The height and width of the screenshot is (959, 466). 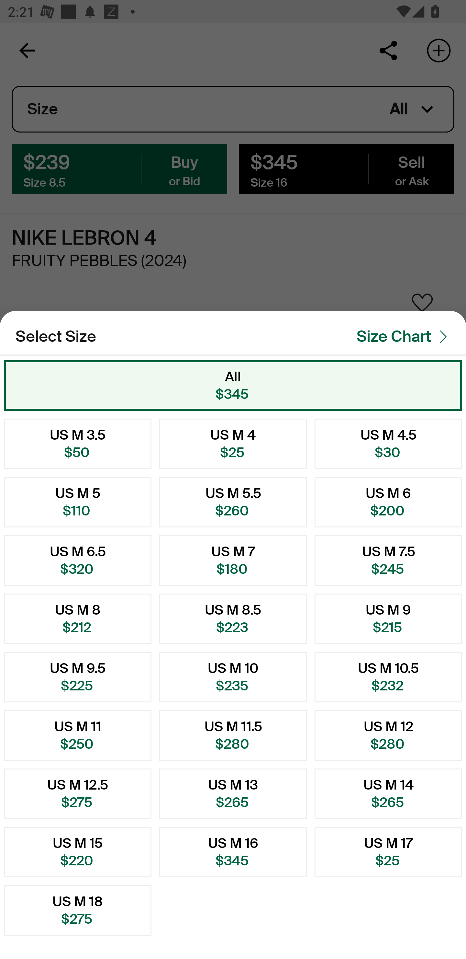 What do you see at coordinates (405, 336) in the screenshot?
I see `Size Chart` at bounding box center [405, 336].